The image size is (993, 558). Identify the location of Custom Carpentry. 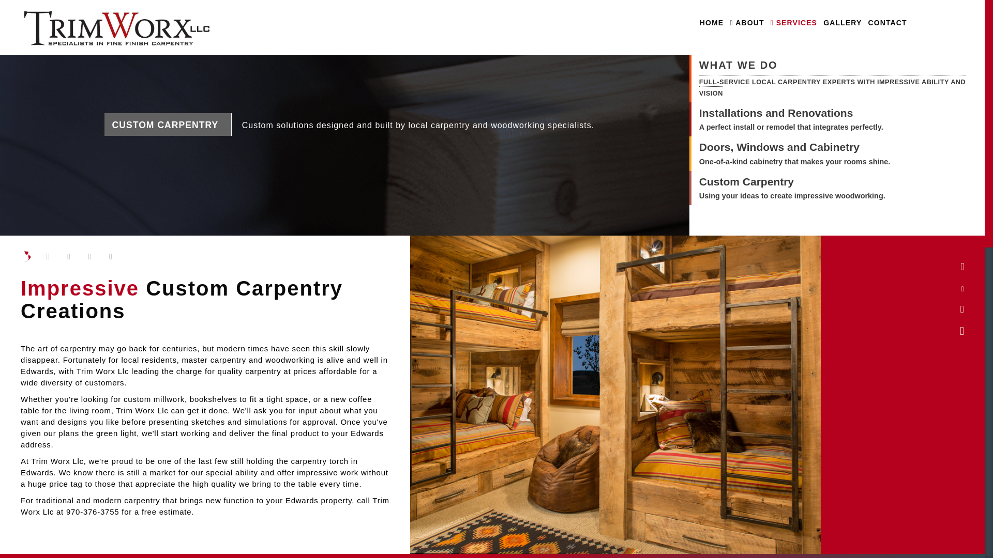
(792, 182).